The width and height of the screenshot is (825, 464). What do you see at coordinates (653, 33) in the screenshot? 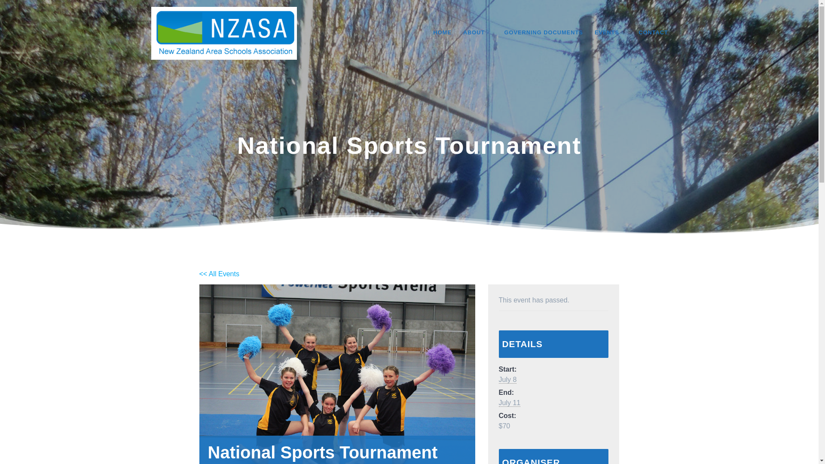
I see `CONTACT` at bounding box center [653, 33].